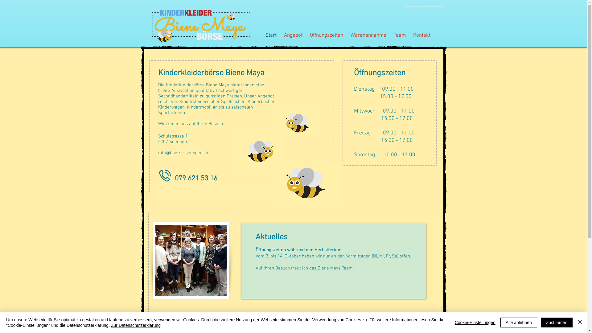  What do you see at coordinates (519, 323) in the screenshot?
I see `Alle ablehnen` at bounding box center [519, 323].